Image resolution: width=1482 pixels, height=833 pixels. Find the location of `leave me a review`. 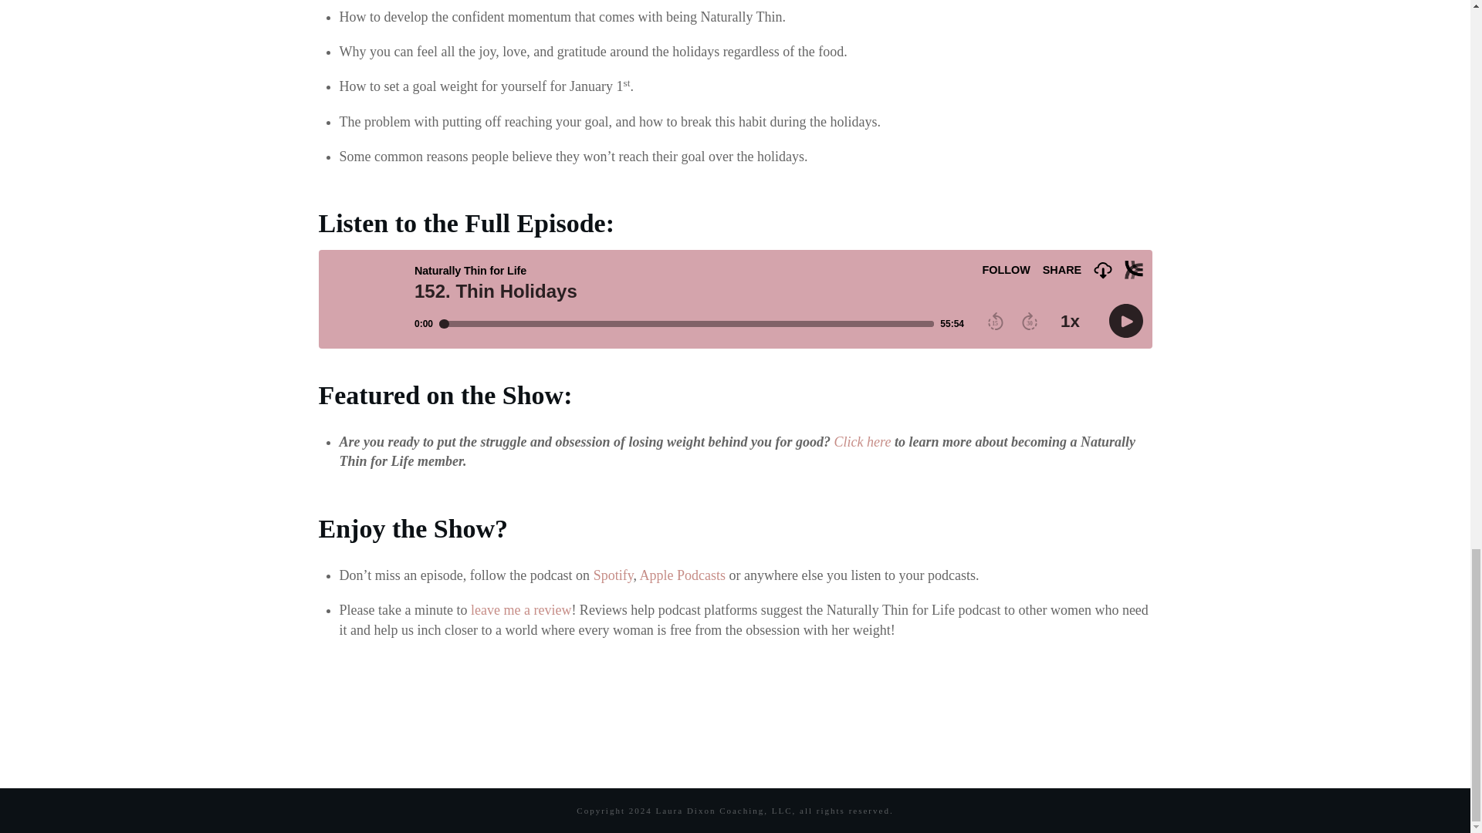

leave me a review is located at coordinates (520, 609).